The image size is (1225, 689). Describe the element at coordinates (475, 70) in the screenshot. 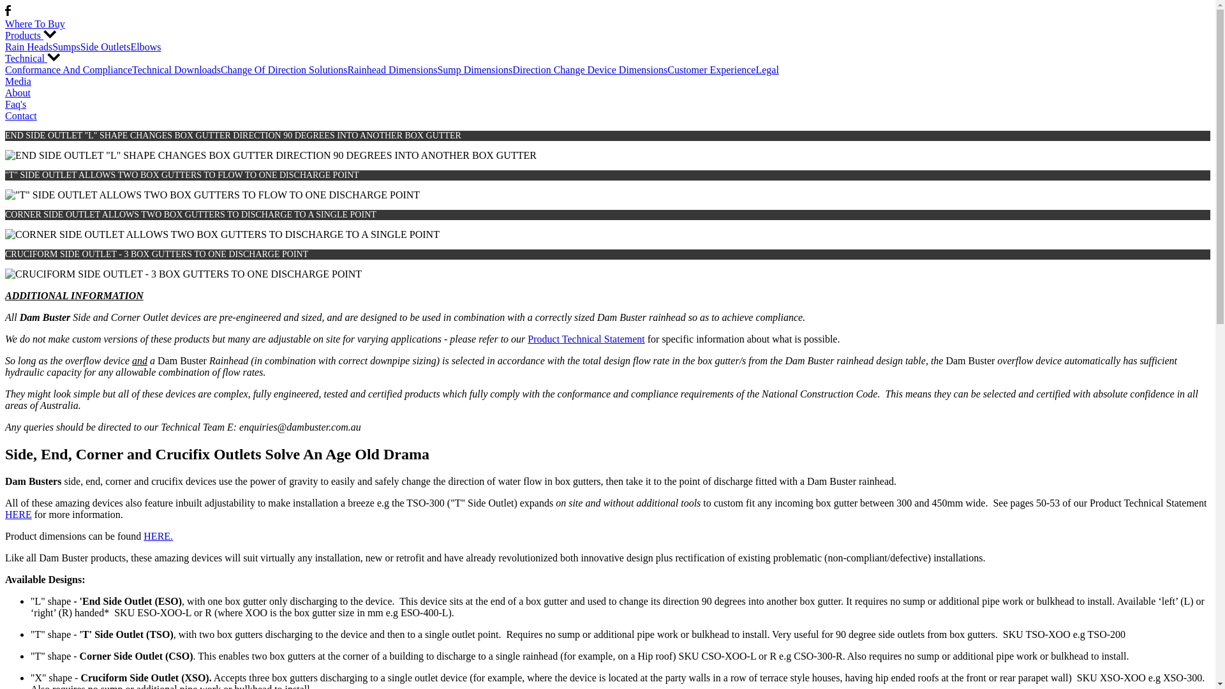

I see `Sump Dimensions` at that location.